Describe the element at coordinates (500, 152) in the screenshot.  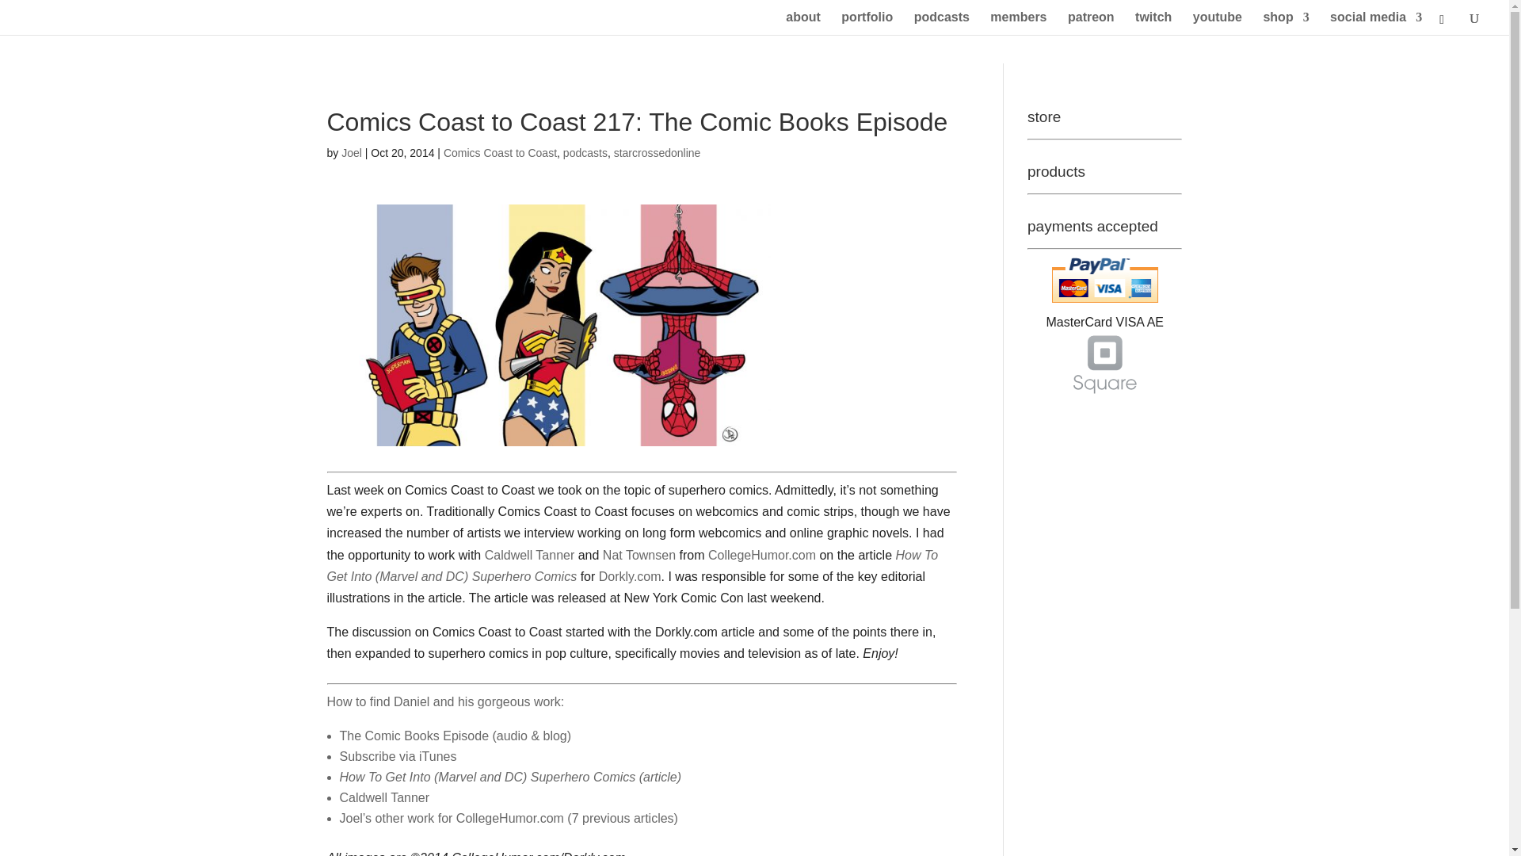
I see `Comics Coast to Coast` at that location.